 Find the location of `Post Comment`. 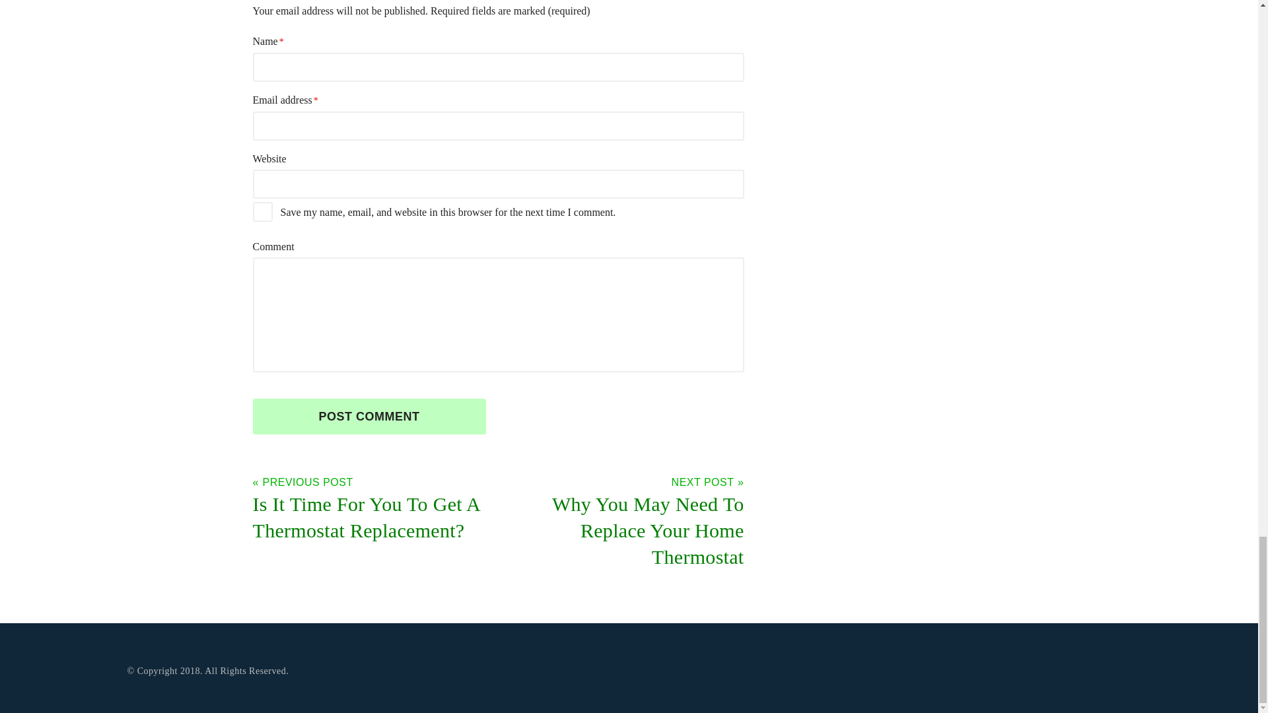

Post Comment is located at coordinates (369, 416).